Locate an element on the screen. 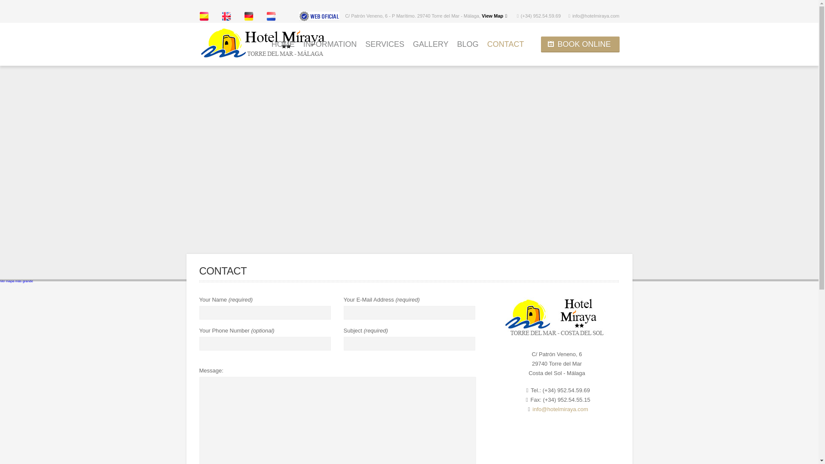  SERVICES is located at coordinates (385, 44).